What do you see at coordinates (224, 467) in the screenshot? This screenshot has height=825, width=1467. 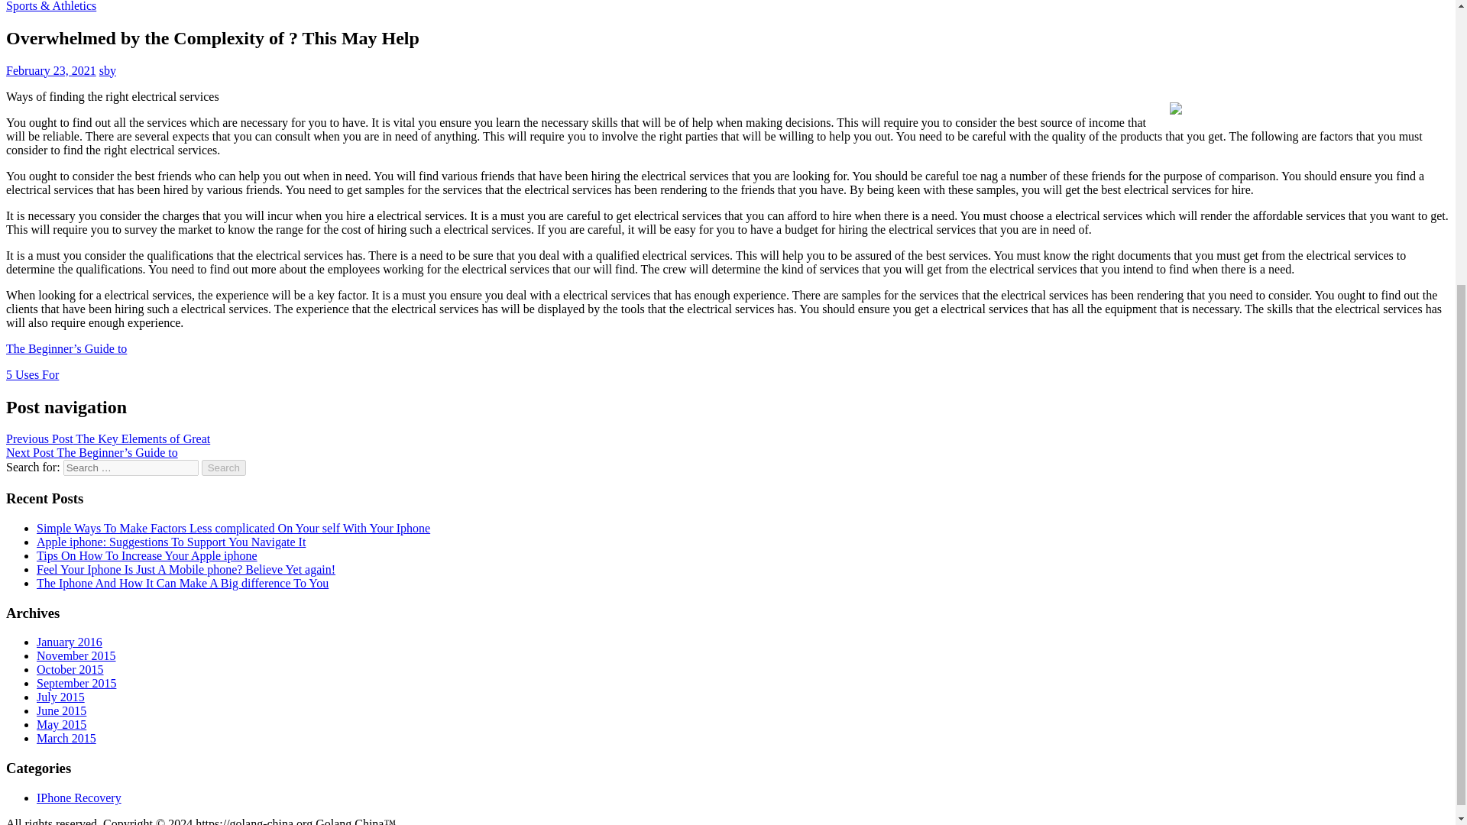 I see `Search` at bounding box center [224, 467].